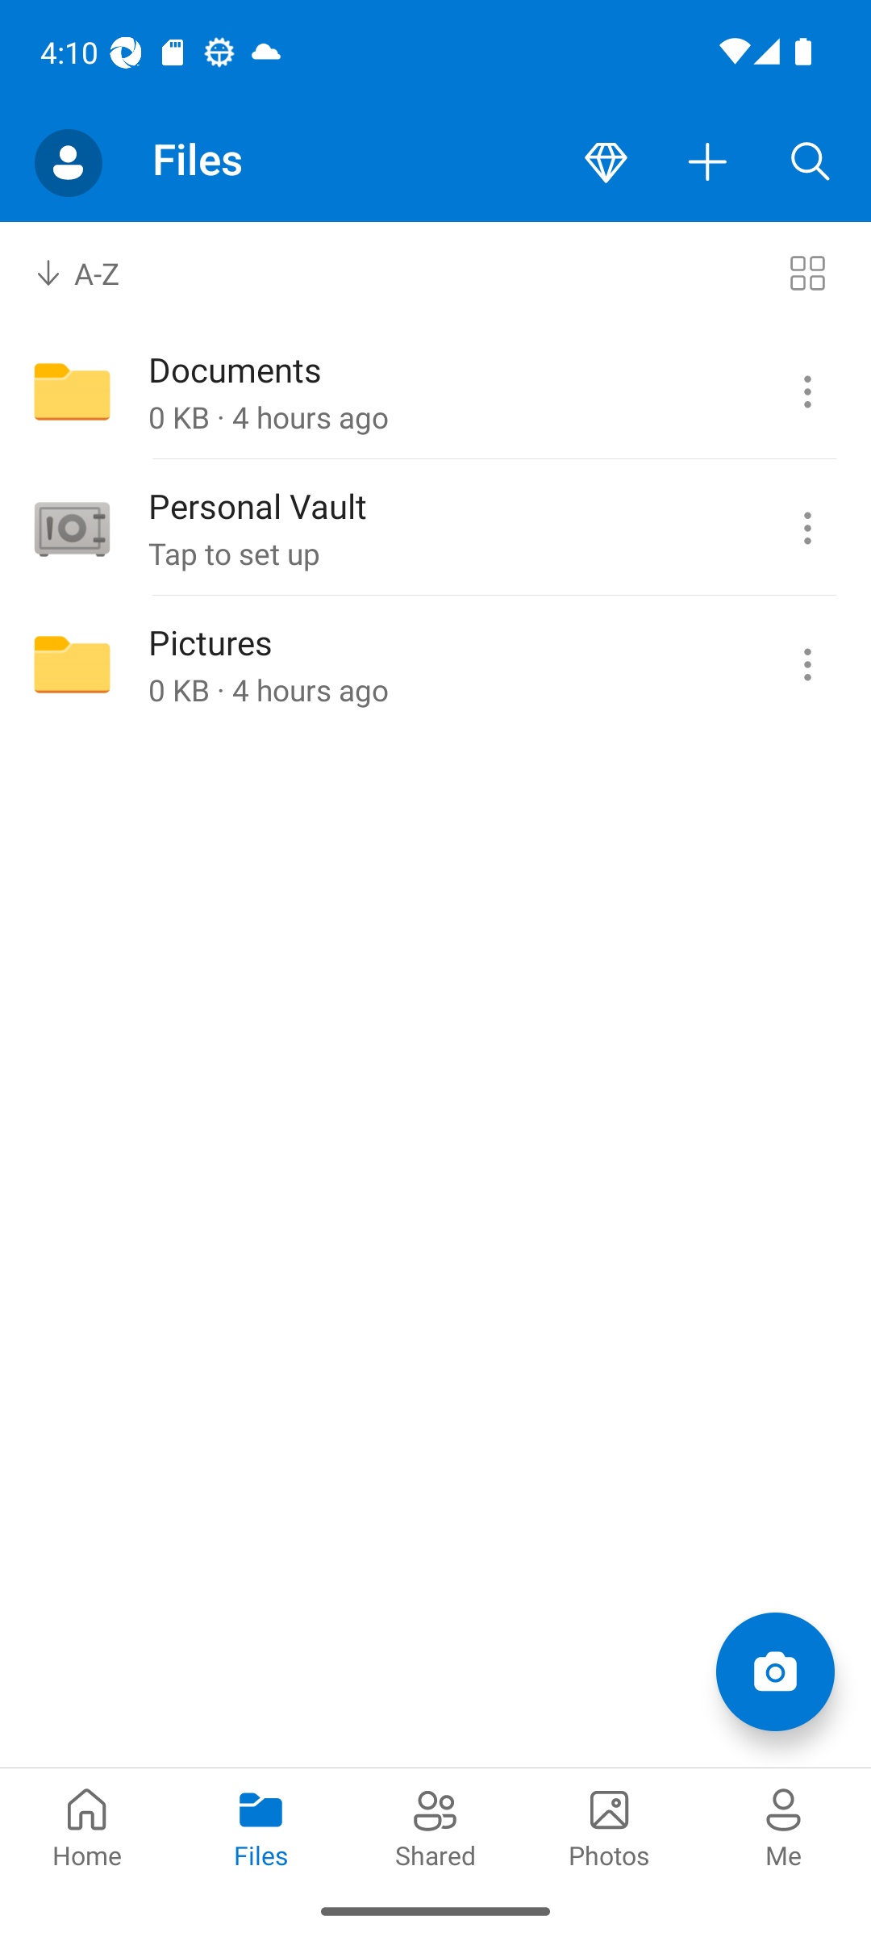  I want to click on Home pivot Home, so click(87, 1826).